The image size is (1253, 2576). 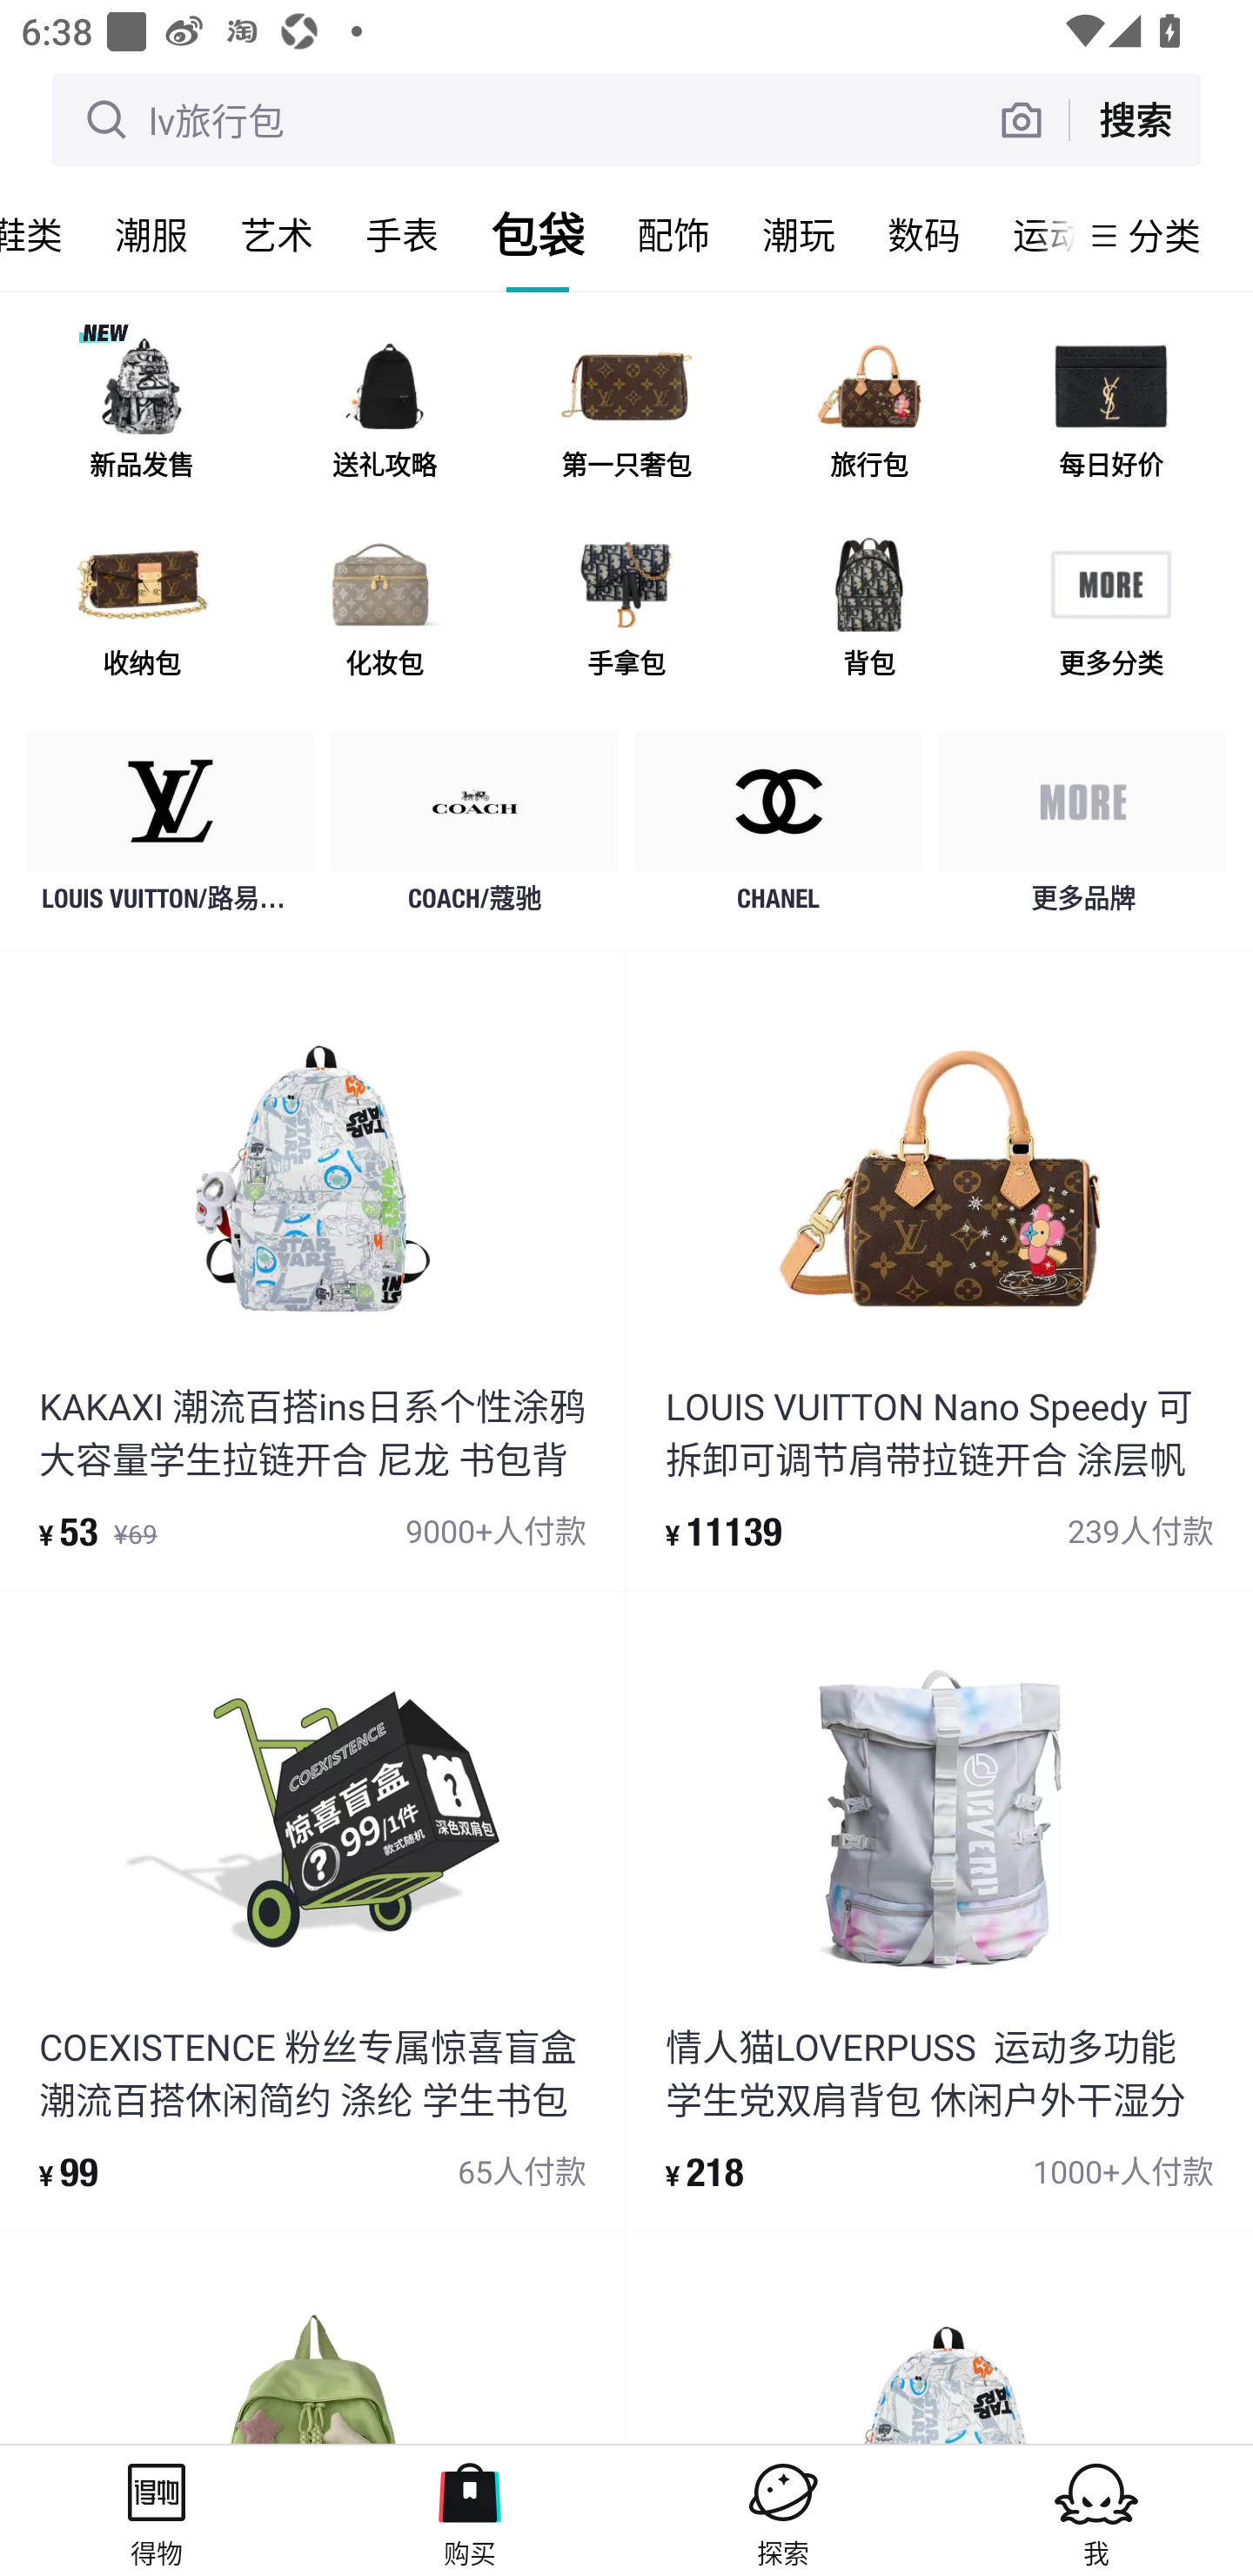 What do you see at coordinates (868, 413) in the screenshot?
I see `旅行包` at bounding box center [868, 413].